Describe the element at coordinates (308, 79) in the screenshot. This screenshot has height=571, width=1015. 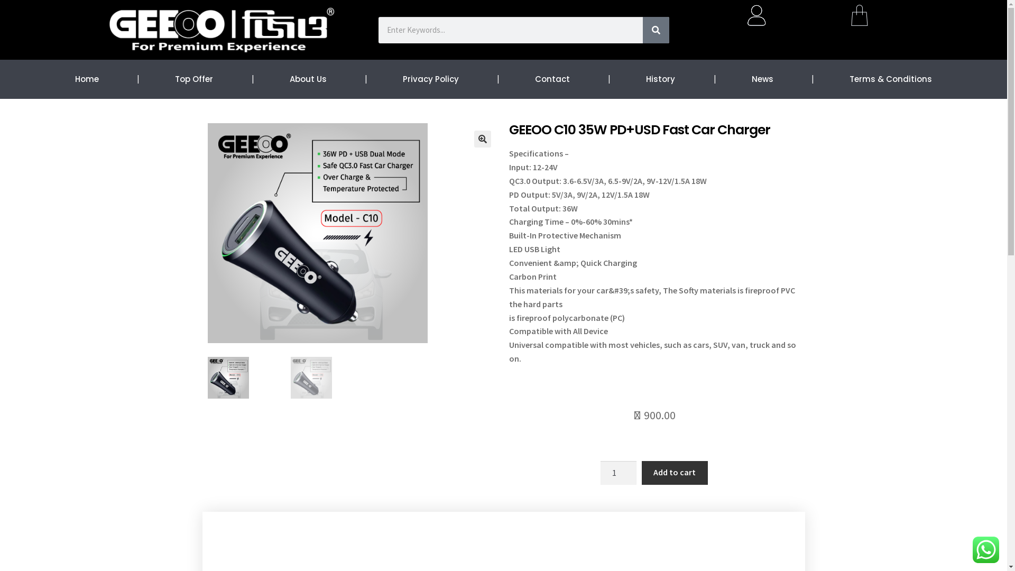
I see `About Us` at that location.